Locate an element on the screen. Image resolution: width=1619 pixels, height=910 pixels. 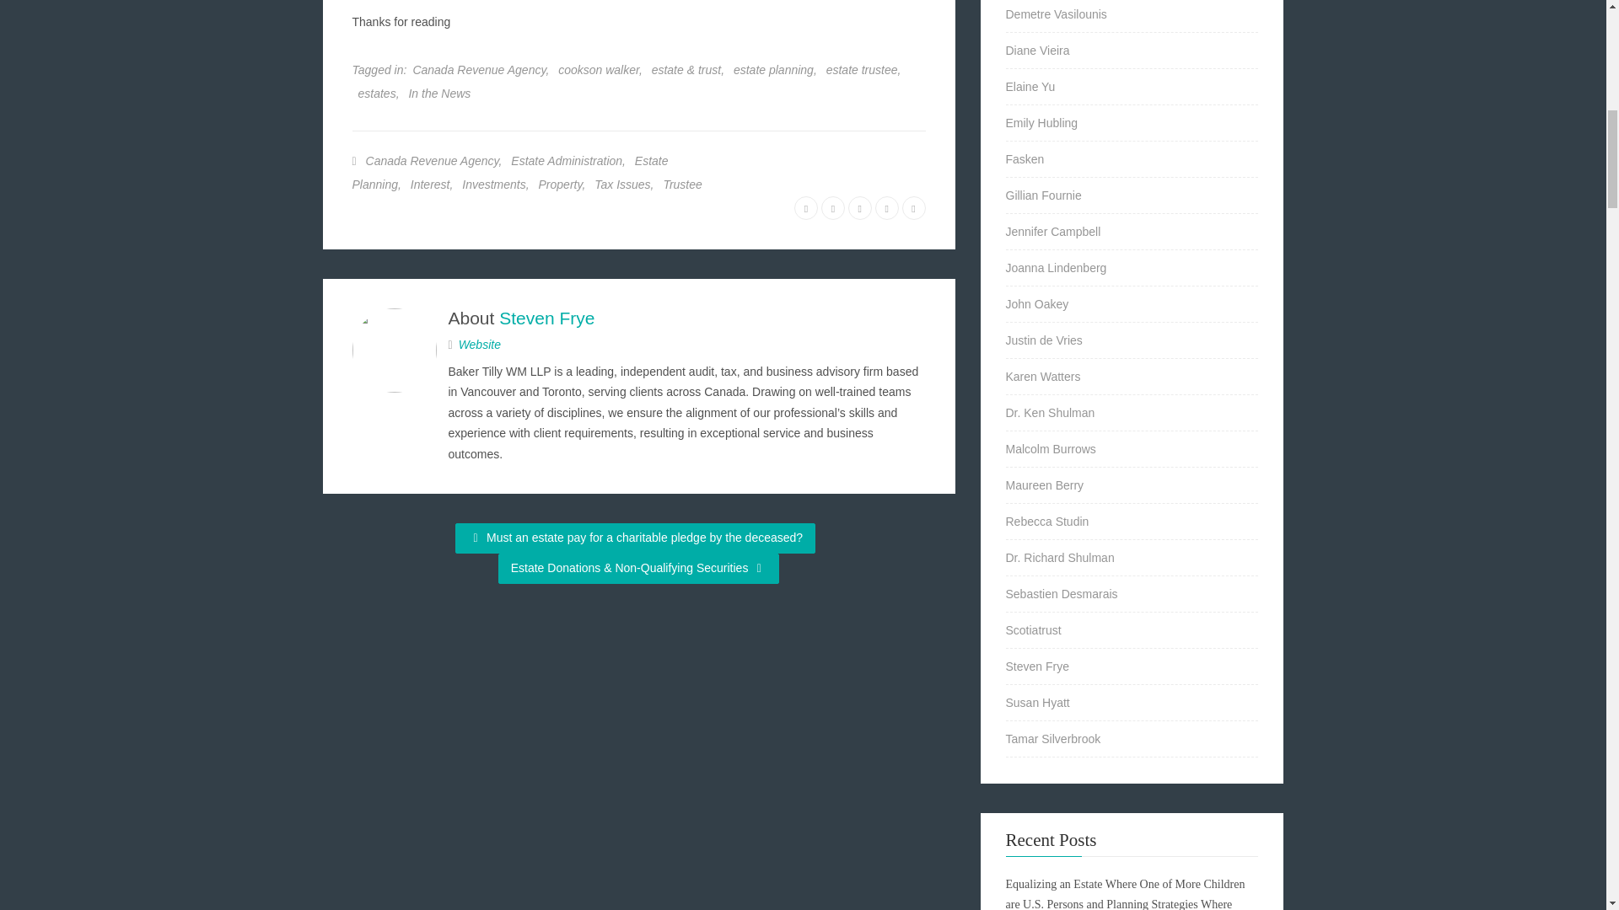
Canada Revenue Agency is located at coordinates (479, 69).